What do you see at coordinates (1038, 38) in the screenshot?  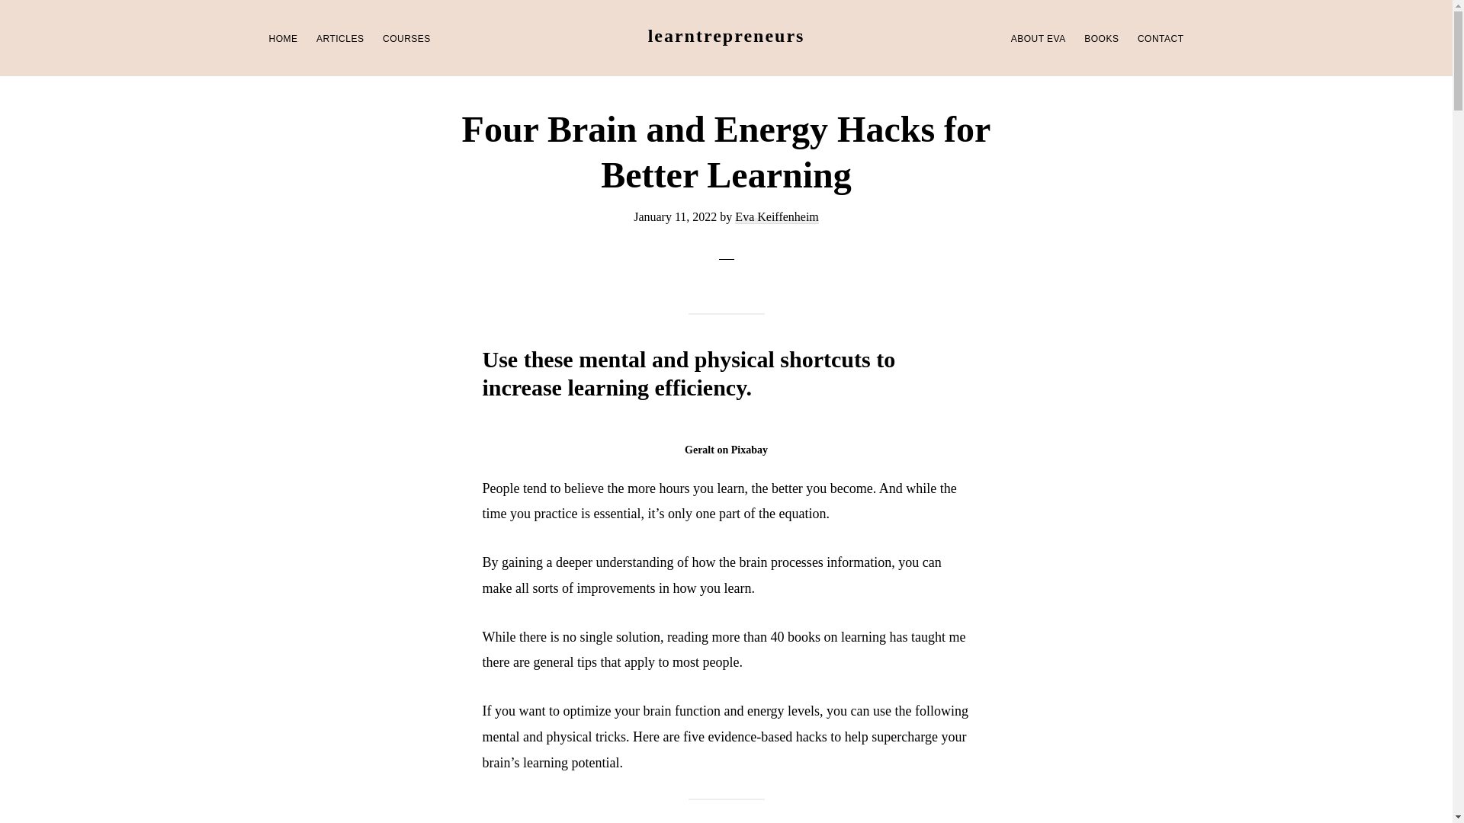 I see `ABOUT EVA` at bounding box center [1038, 38].